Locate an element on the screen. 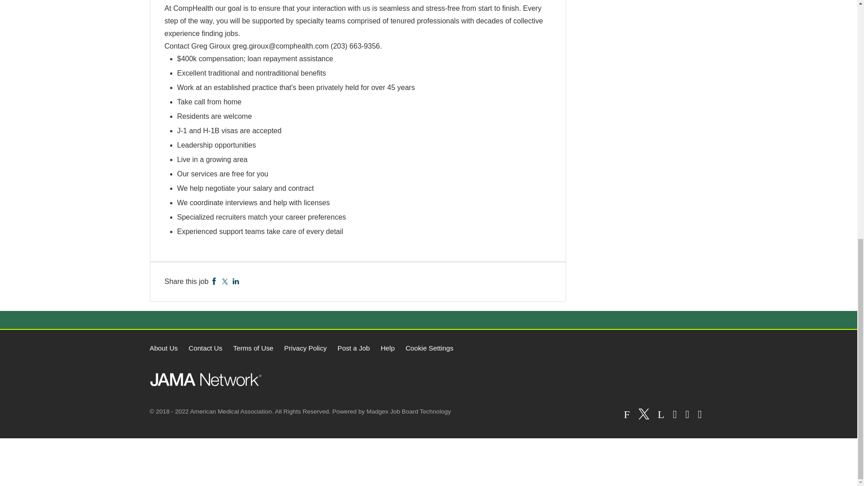  JAMA Network is located at coordinates (205, 379).